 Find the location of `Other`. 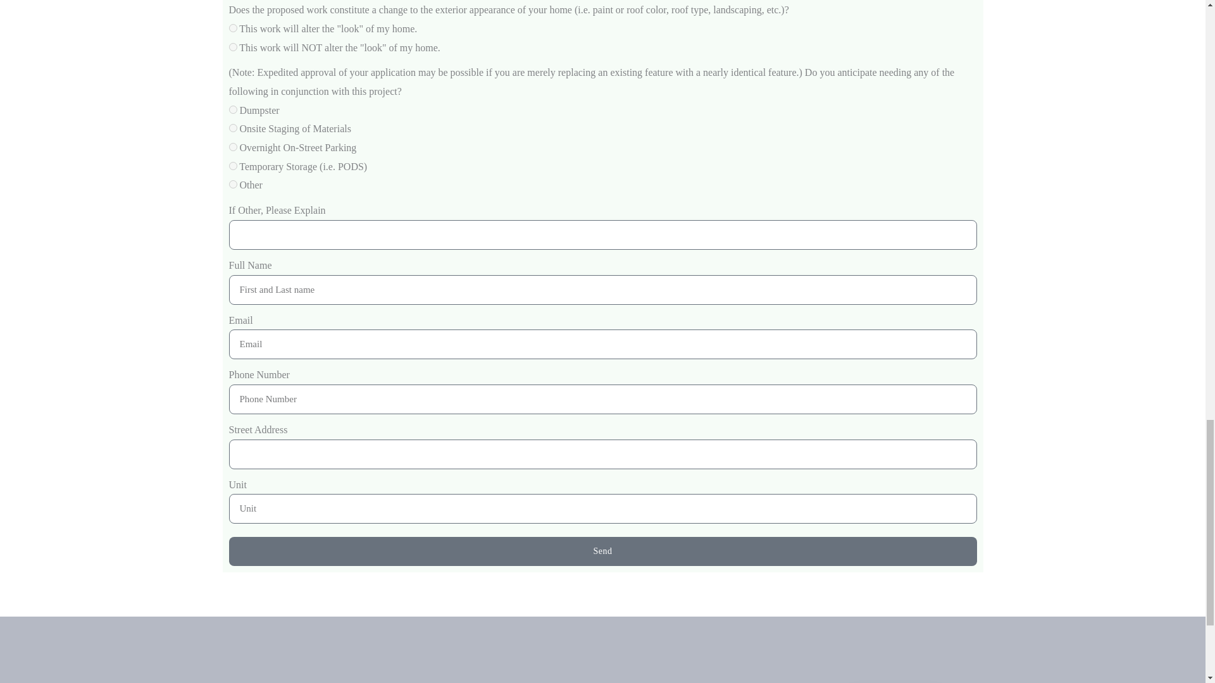

Other is located at coordinates (233, 185).